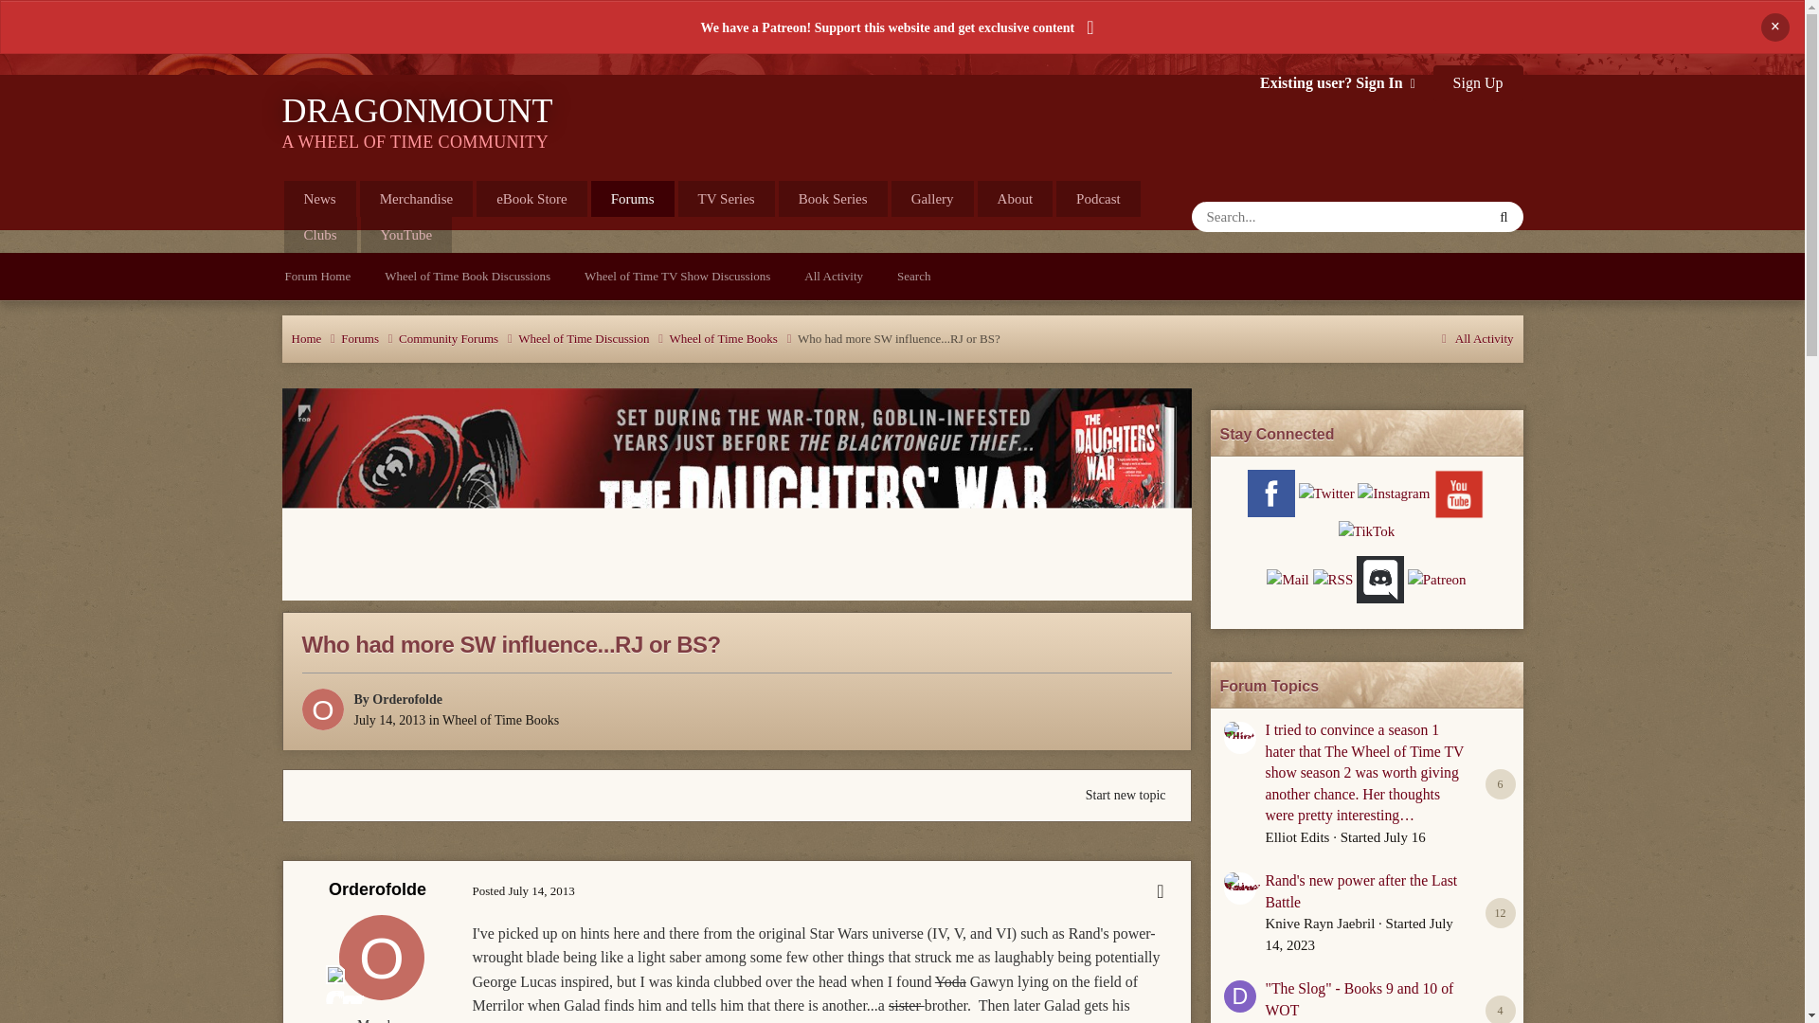  Describe the element at coordinates (726, 199) in the screenshot. I see `TV Series` at that location.